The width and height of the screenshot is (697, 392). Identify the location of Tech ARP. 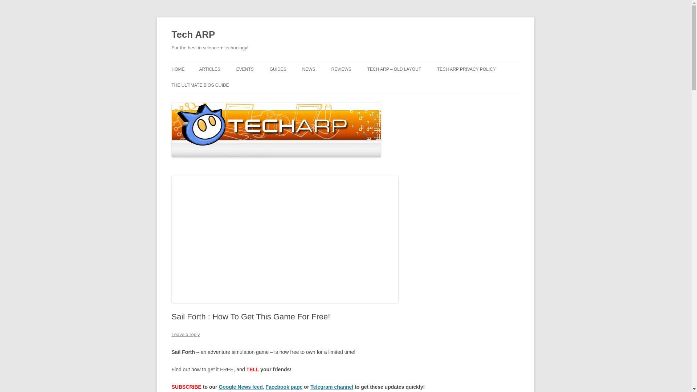
(193, 35).